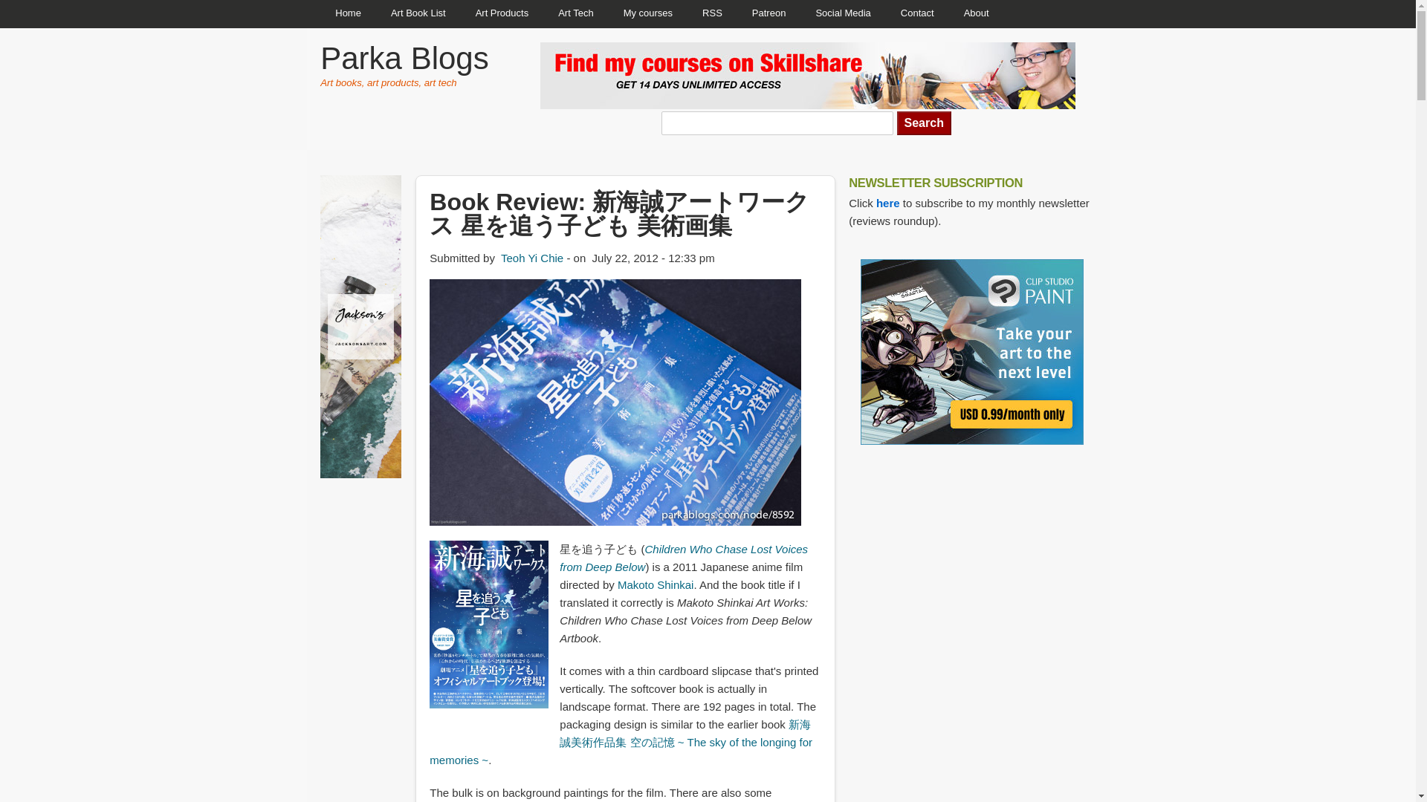 The height and width of the screenshot is (802, 1427). What do you see at coordinates (575, 13) in the screenshot?
I see `Art Tech` at bounding box center [575, 13].